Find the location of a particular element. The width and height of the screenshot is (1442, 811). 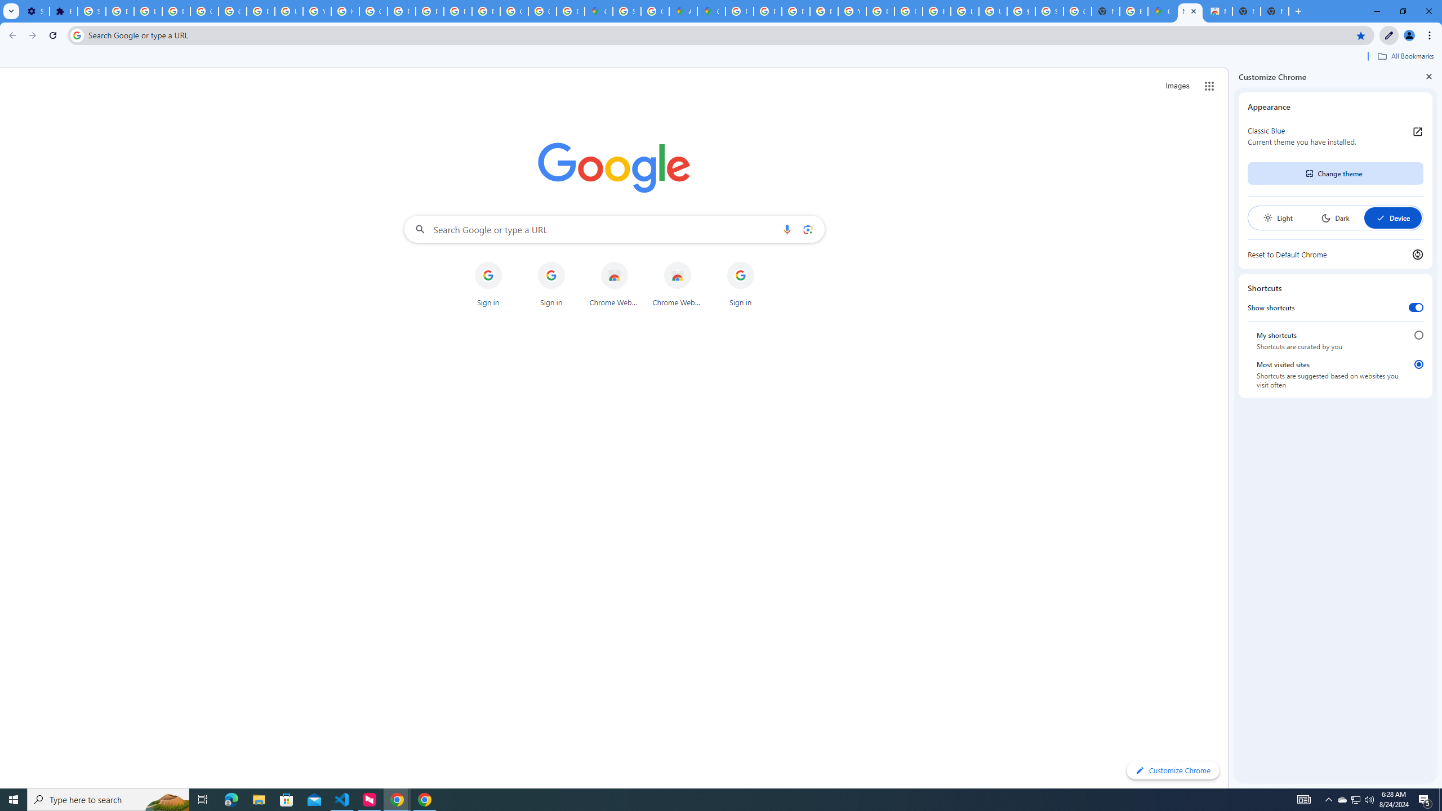

Google Maps is located at coordinates (599, 11).